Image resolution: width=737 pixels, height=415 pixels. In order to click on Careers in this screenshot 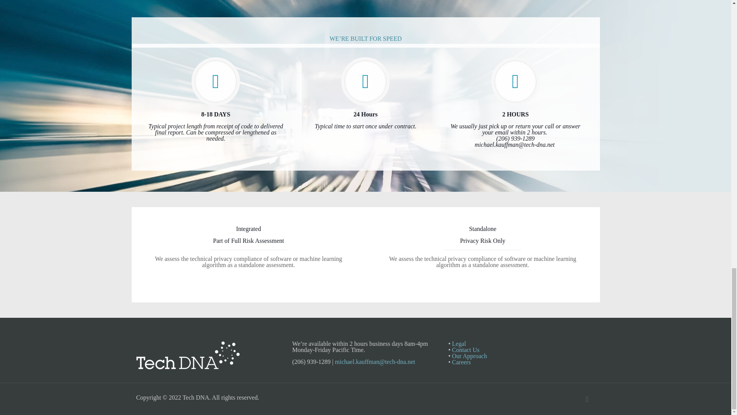, I will do `click(466, 350)`.